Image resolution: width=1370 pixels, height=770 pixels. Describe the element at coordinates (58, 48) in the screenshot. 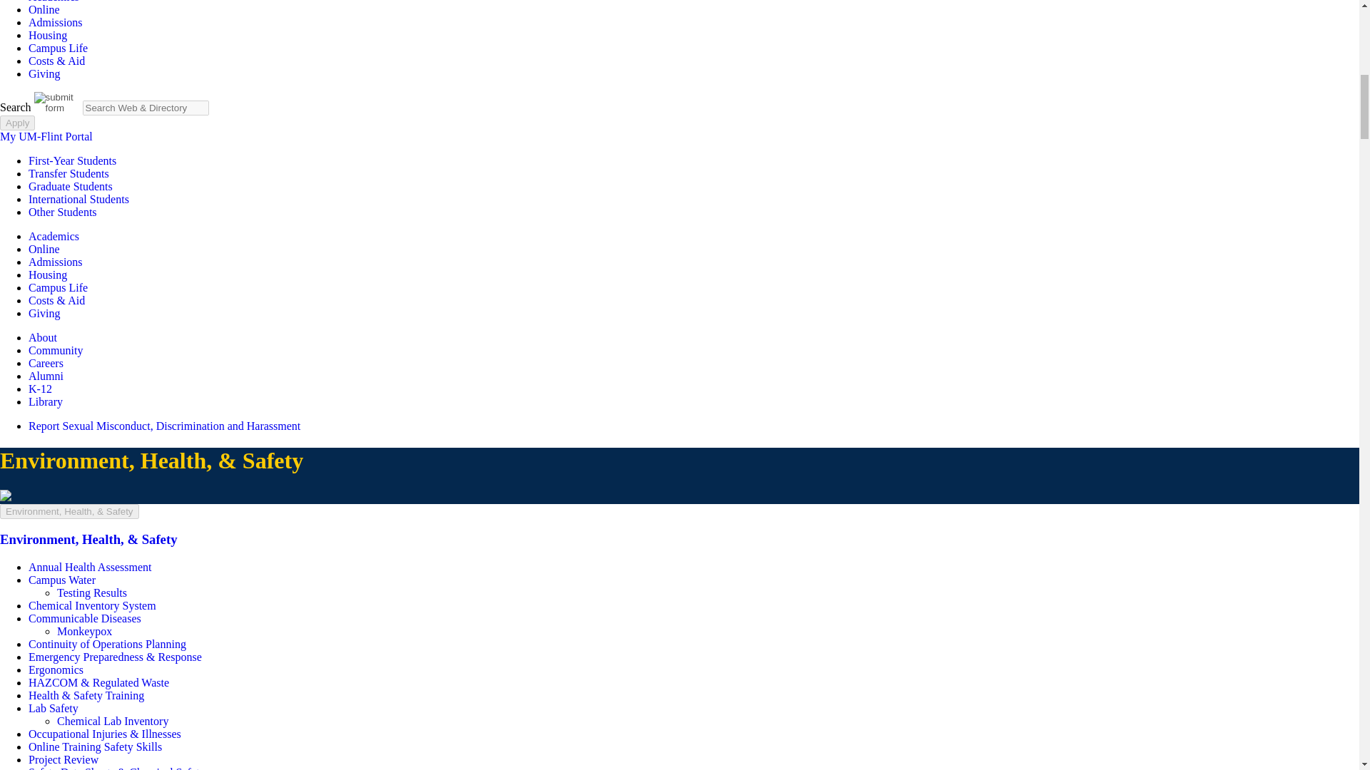

I see `Campus Life` at that location.